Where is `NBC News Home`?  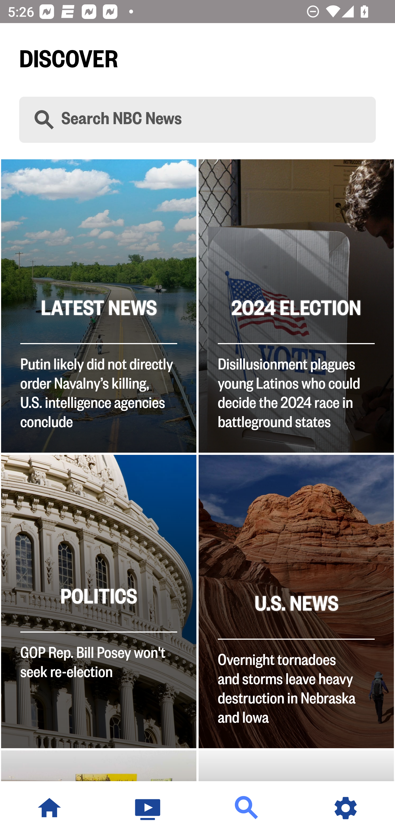 NBC News Home is located at coordinates (49, 808).